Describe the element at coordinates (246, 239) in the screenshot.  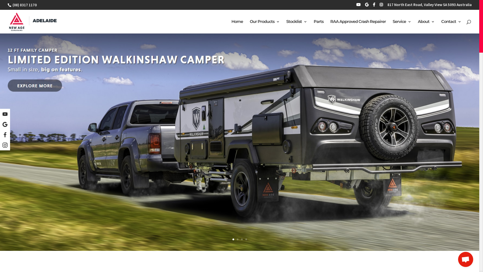
I see `4` at that location.